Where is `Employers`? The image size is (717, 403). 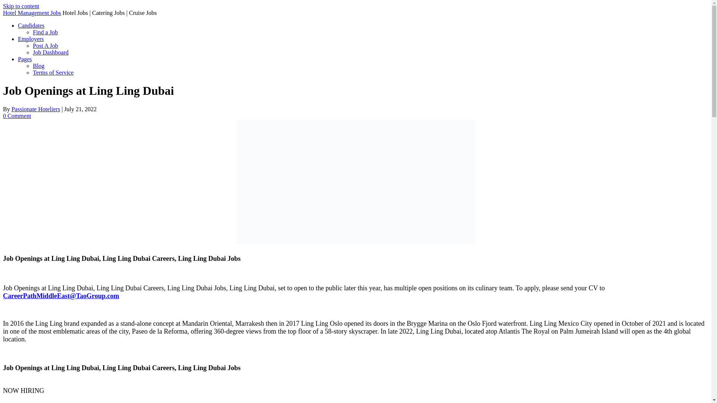
Employers is located at coordinates (31, 39).